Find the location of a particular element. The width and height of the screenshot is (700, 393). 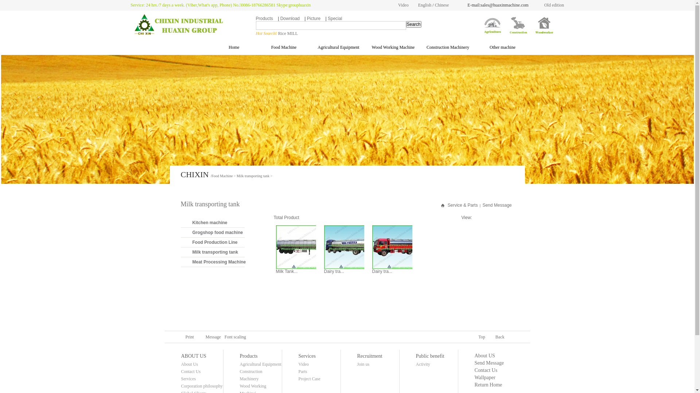

Meat Processing Machine is located at coordinates (218, 262).